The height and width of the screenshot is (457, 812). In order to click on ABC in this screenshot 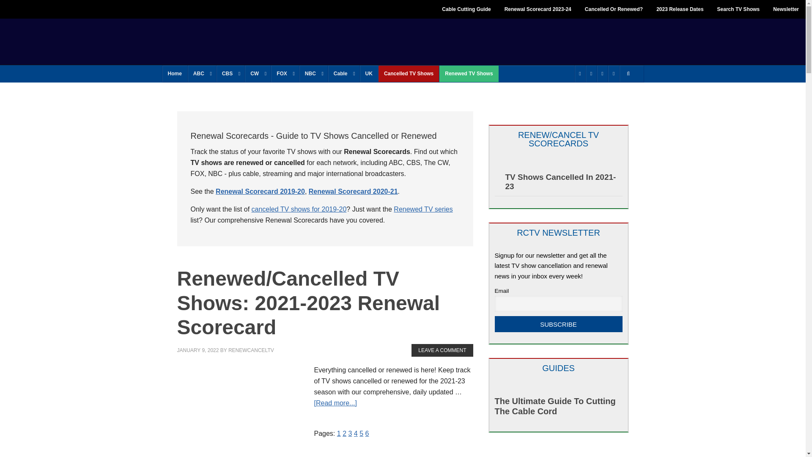, I will do `click(201, 74)`.